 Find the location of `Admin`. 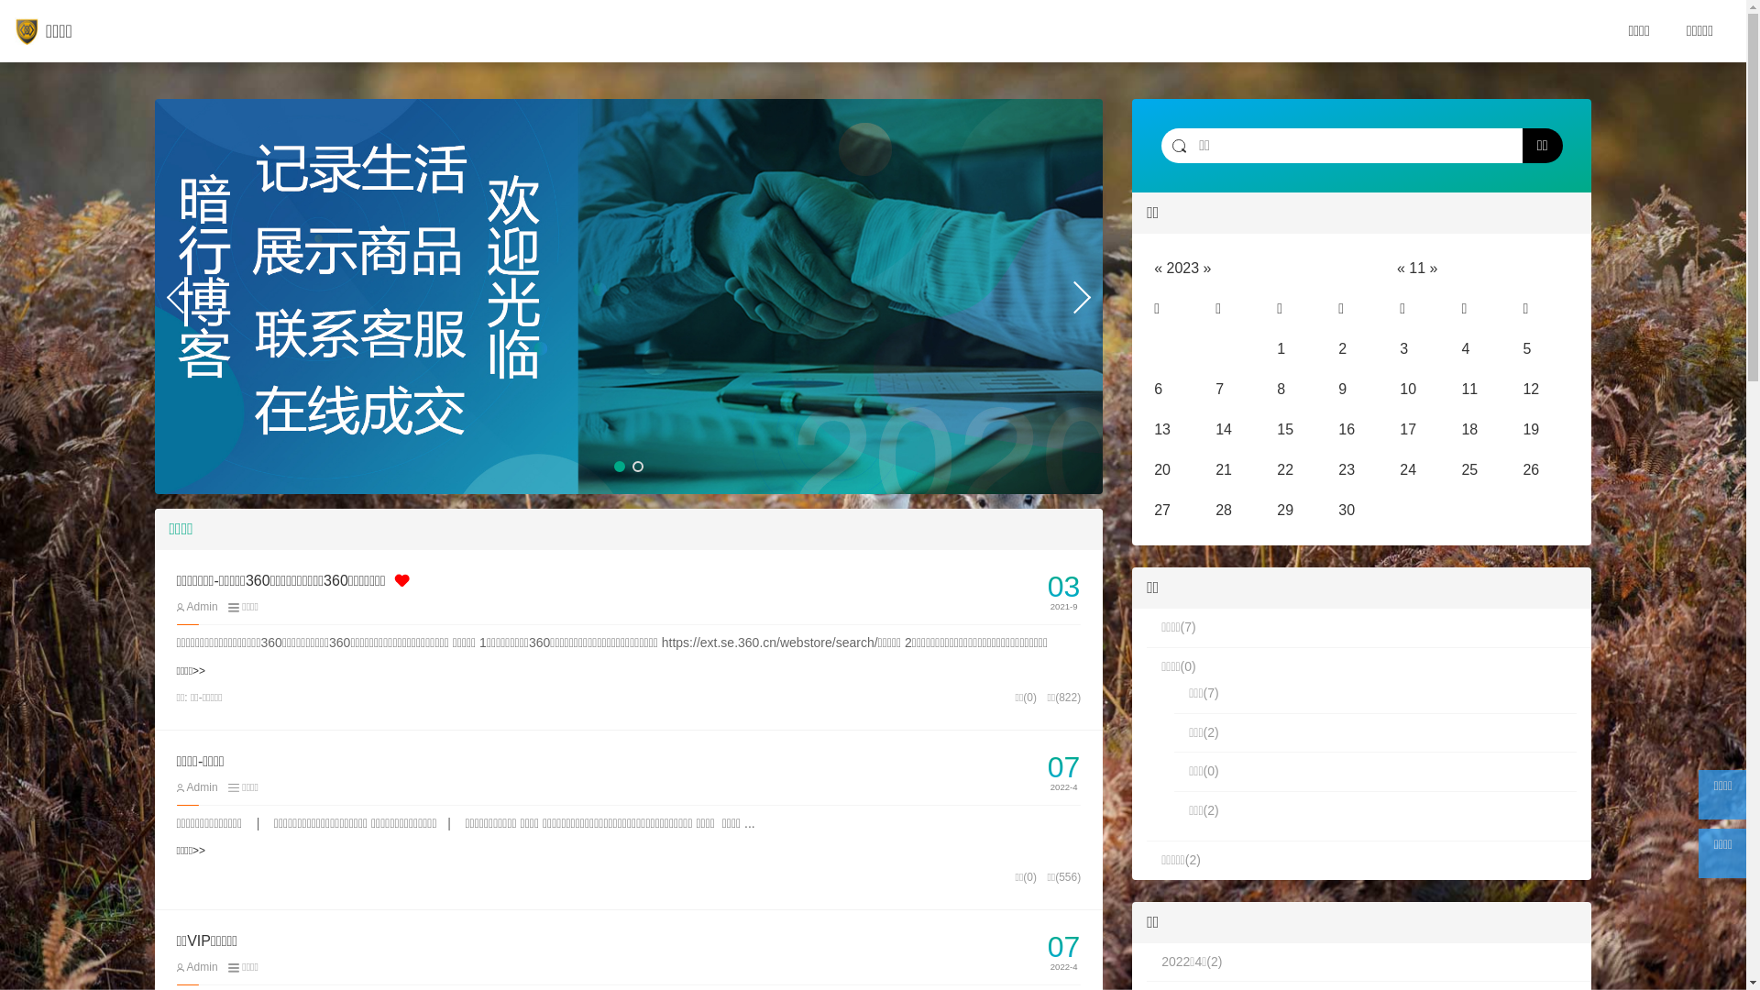

Admin is located at coordinates (196, 967).